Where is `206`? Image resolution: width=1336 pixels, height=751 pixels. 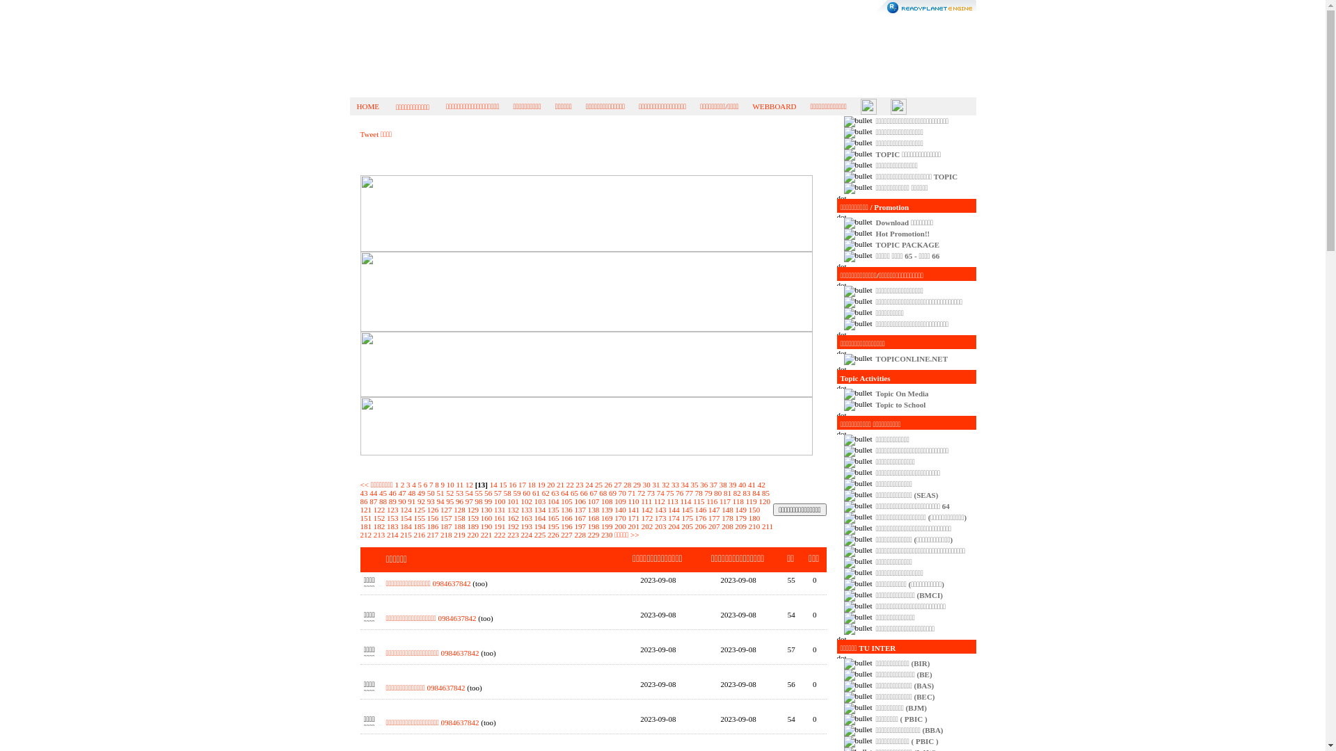 206 is located at coordinates (701, 526).